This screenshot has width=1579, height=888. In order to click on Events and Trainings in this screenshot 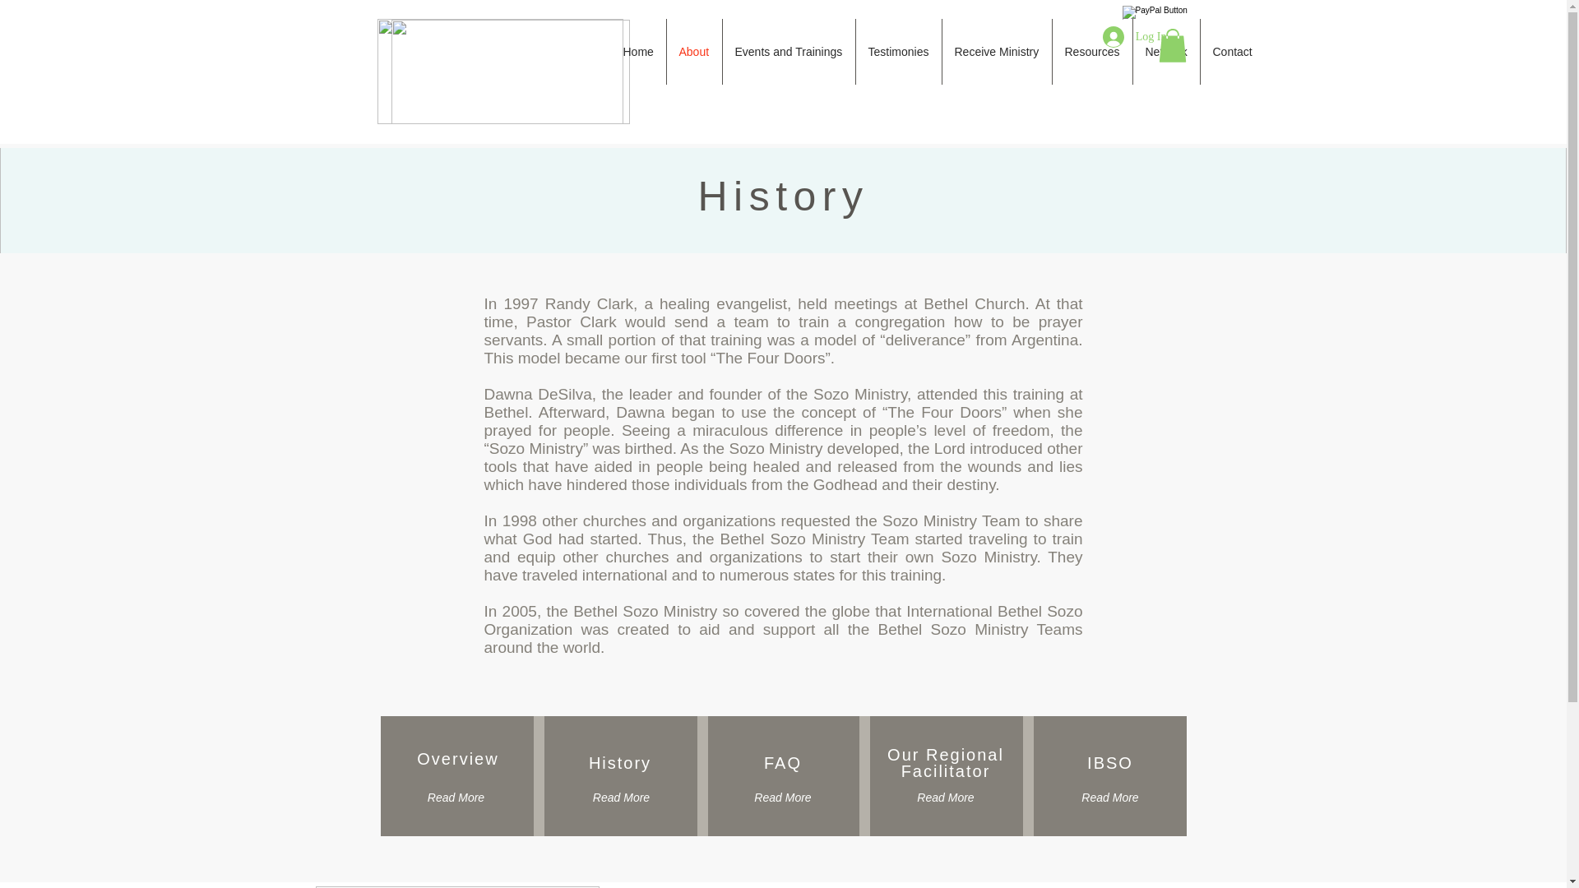, I will do `click(788, 51)`.